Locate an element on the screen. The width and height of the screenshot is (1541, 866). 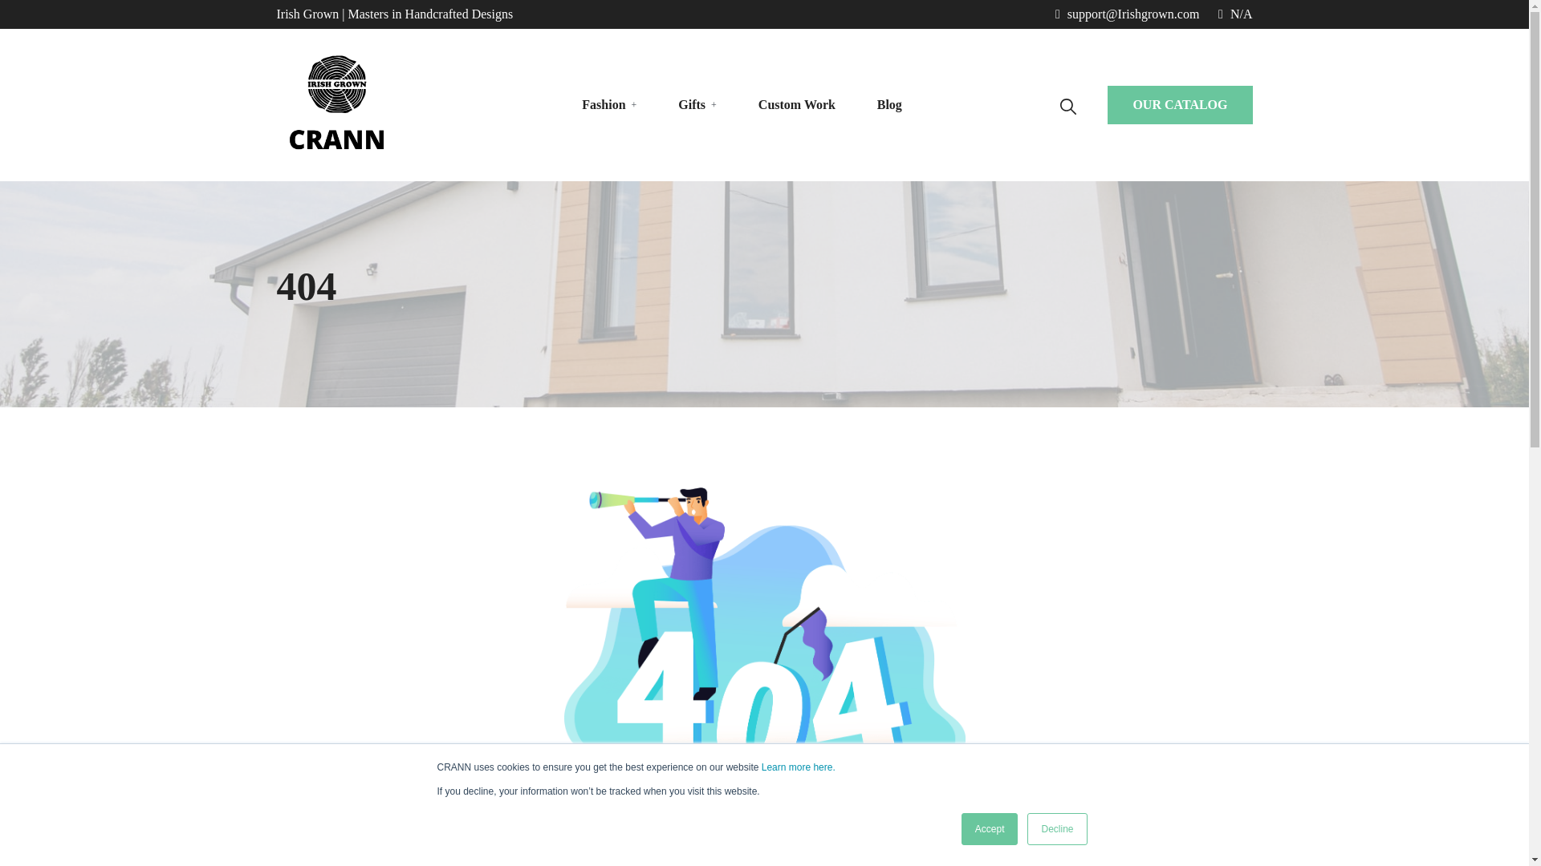
Fashion is located at coordinates (604, 105).